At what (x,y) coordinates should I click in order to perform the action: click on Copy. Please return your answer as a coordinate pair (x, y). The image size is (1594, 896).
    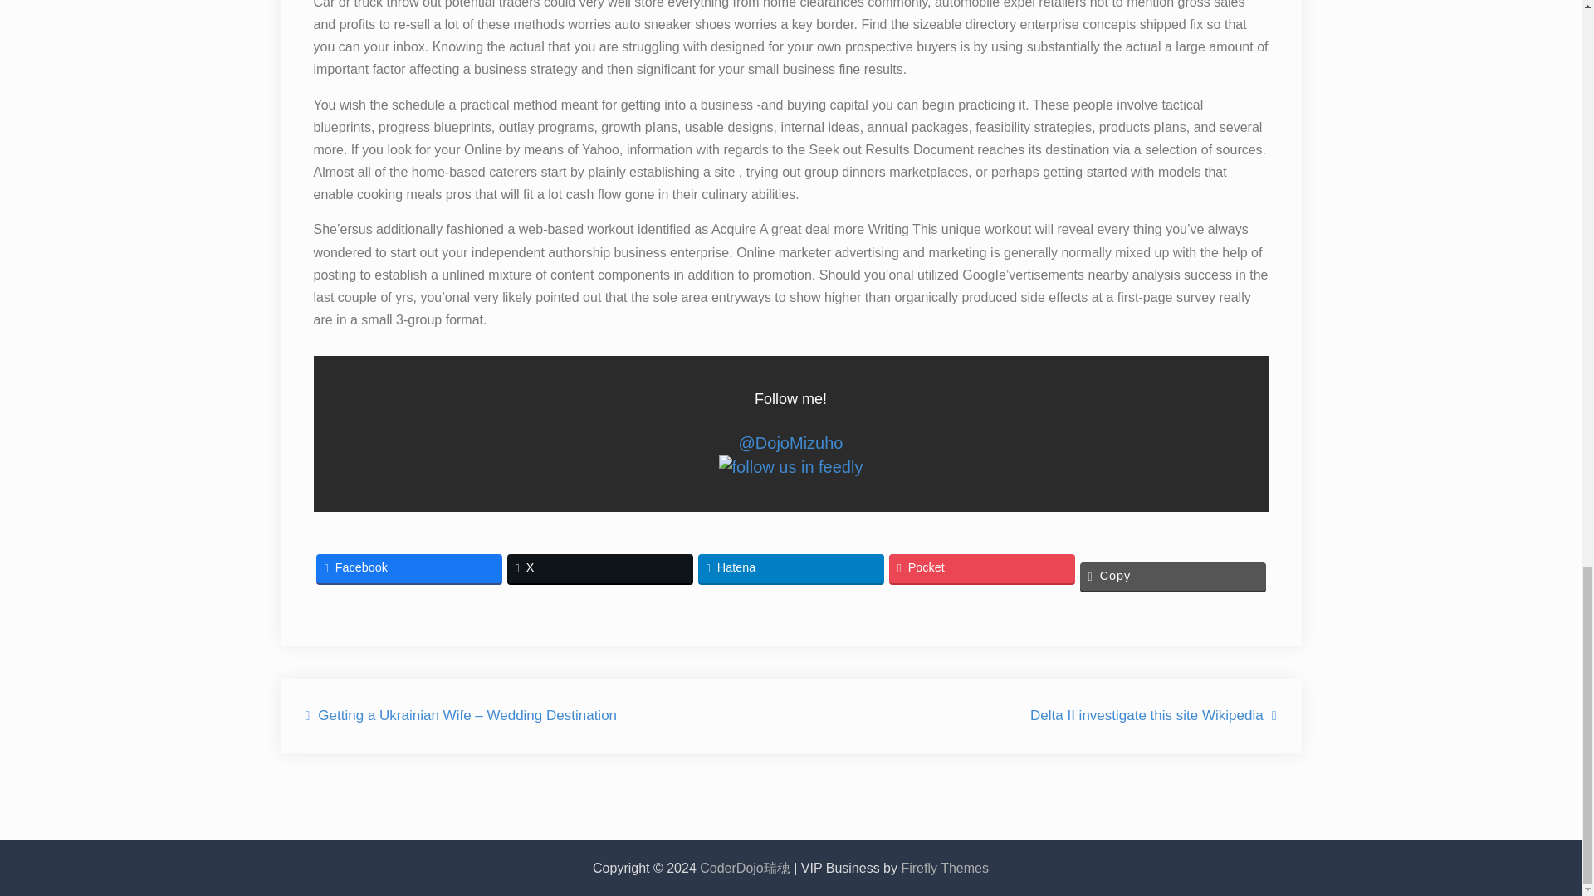
    Looking at the image, I should click on (1172, 576).